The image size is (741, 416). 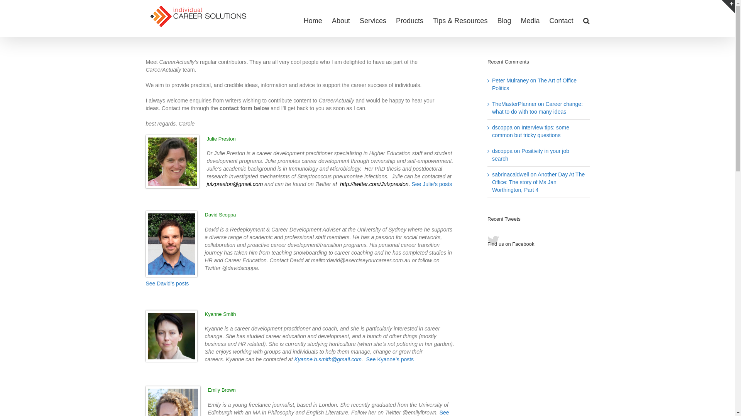 I want to click on Blog, so click(x=504, y=20).